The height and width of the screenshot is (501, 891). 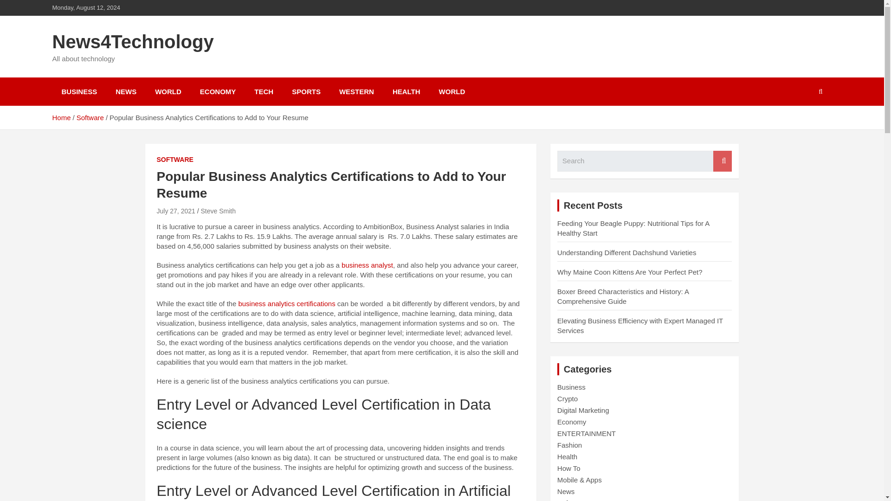 I want to click on Software, so click(x=90, y=118).